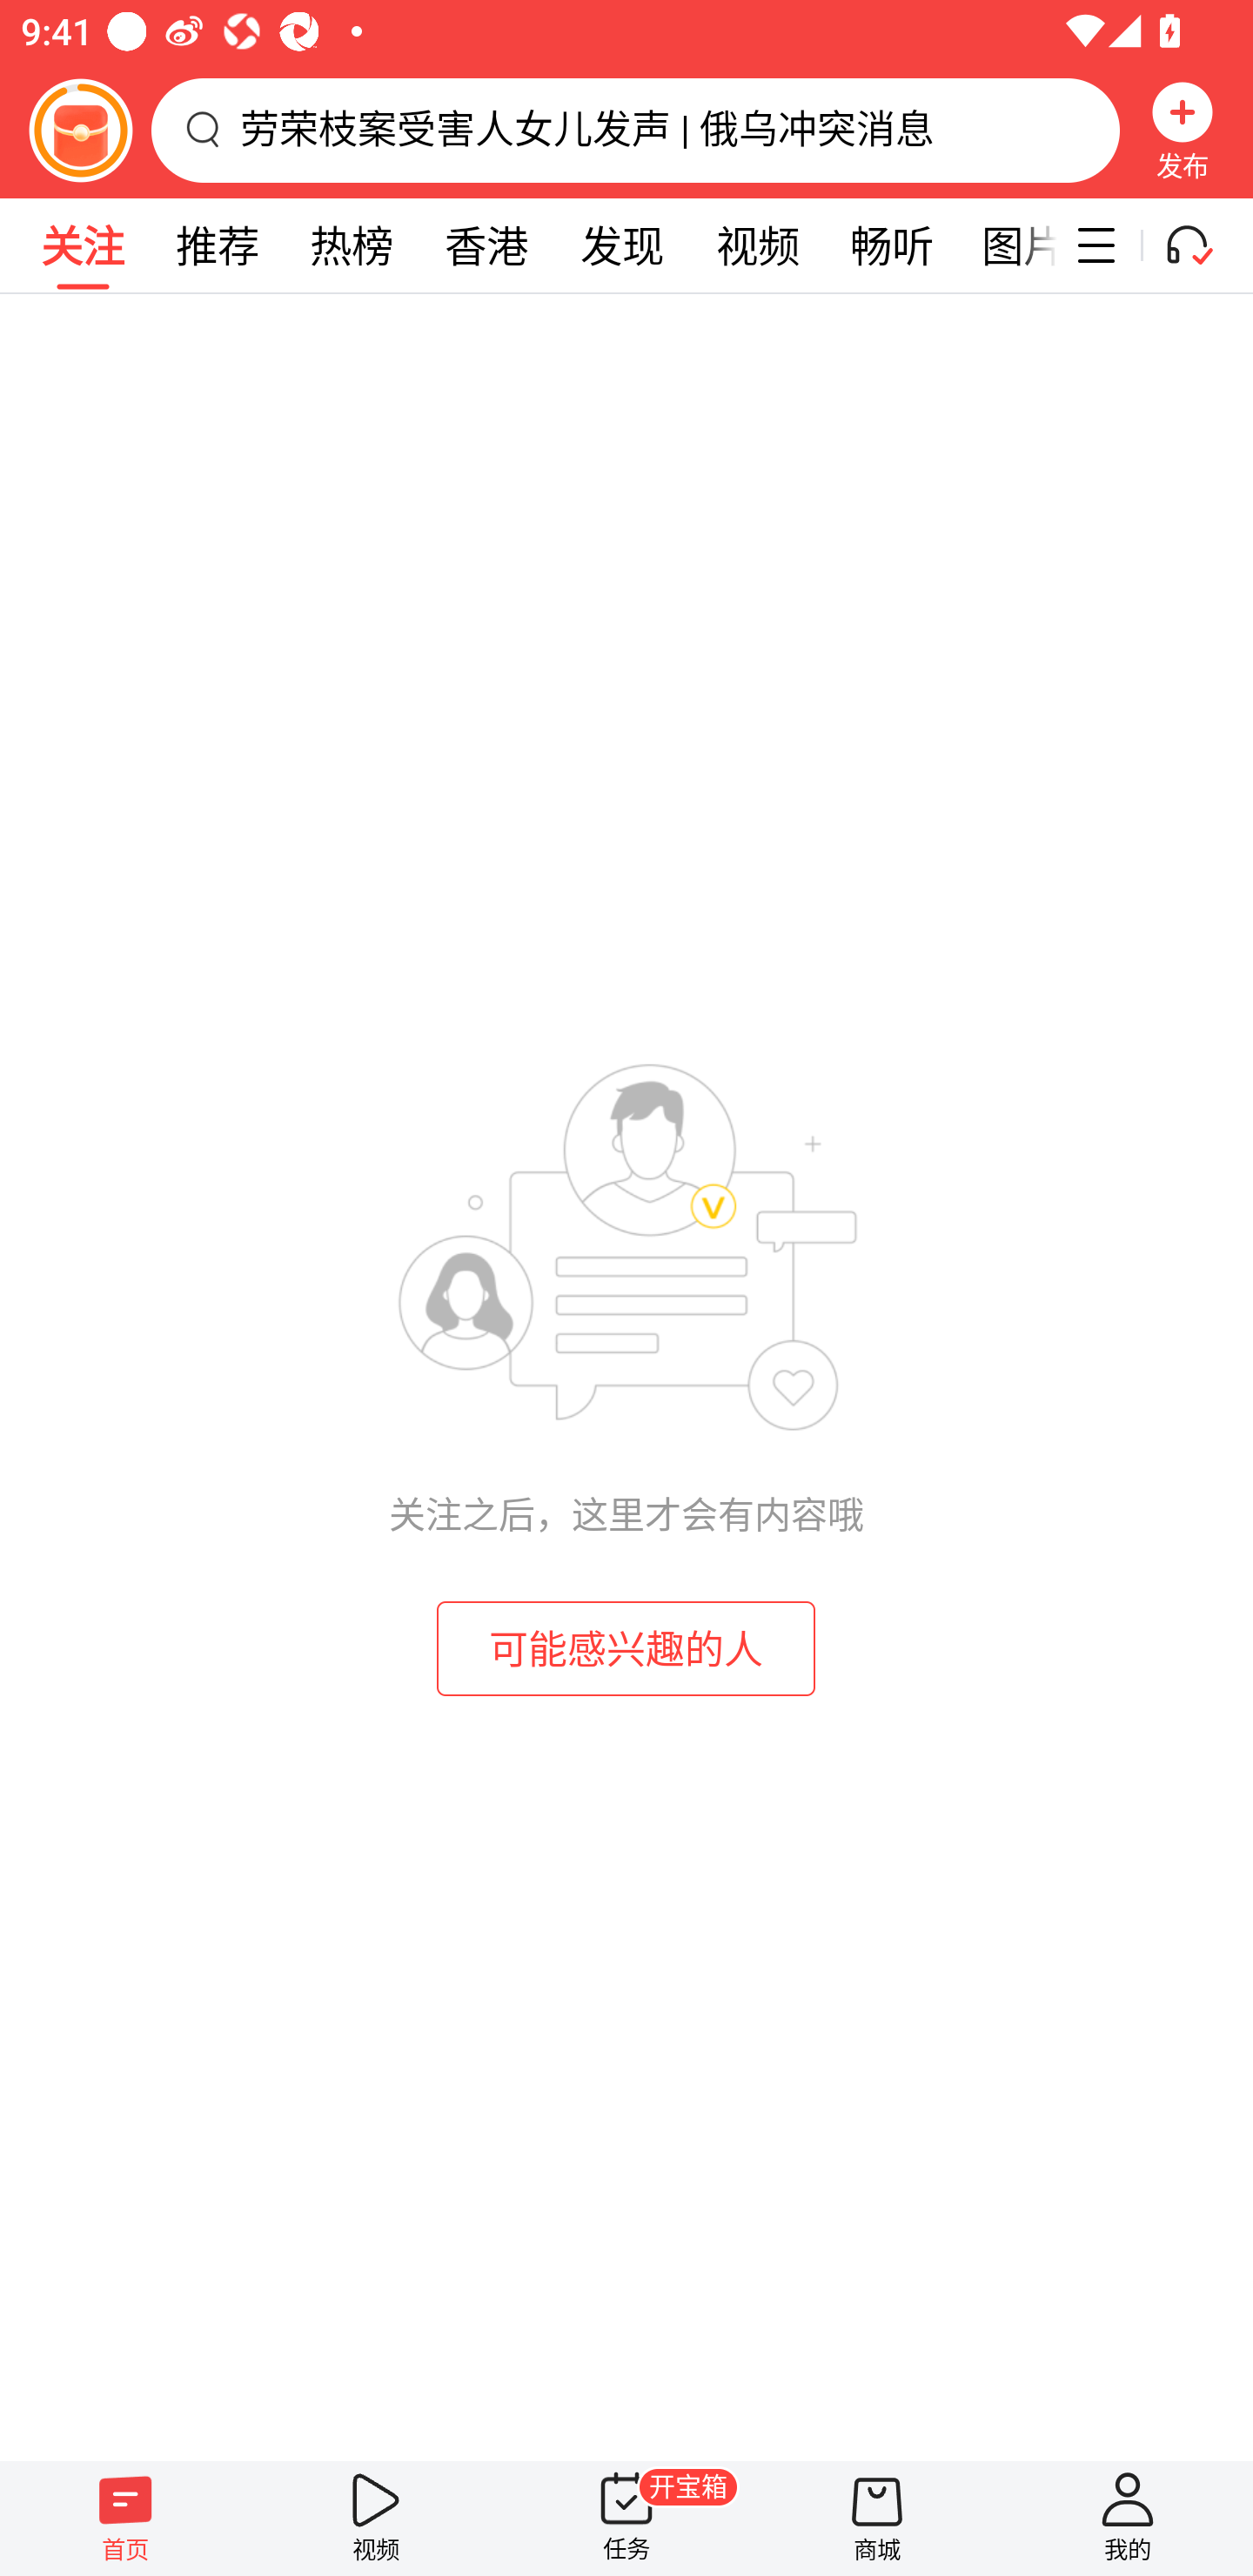 This screenshot has height=2576, width=1253. I want to click on 视频, so click(376, 2518).